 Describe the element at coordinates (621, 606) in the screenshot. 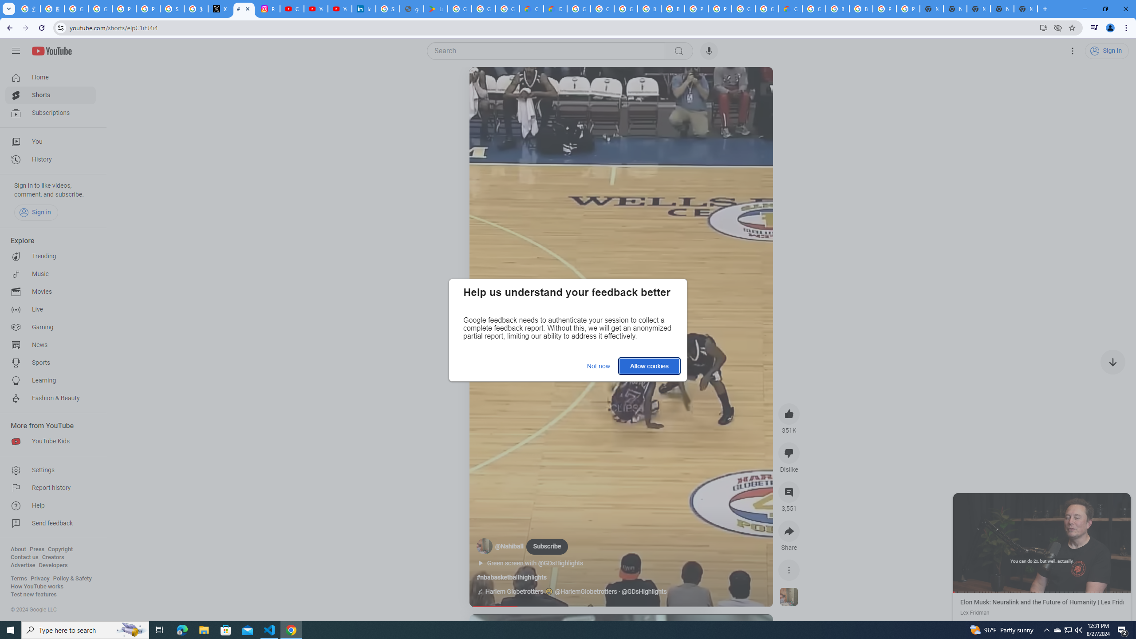

I see `Seek slider` at that location.